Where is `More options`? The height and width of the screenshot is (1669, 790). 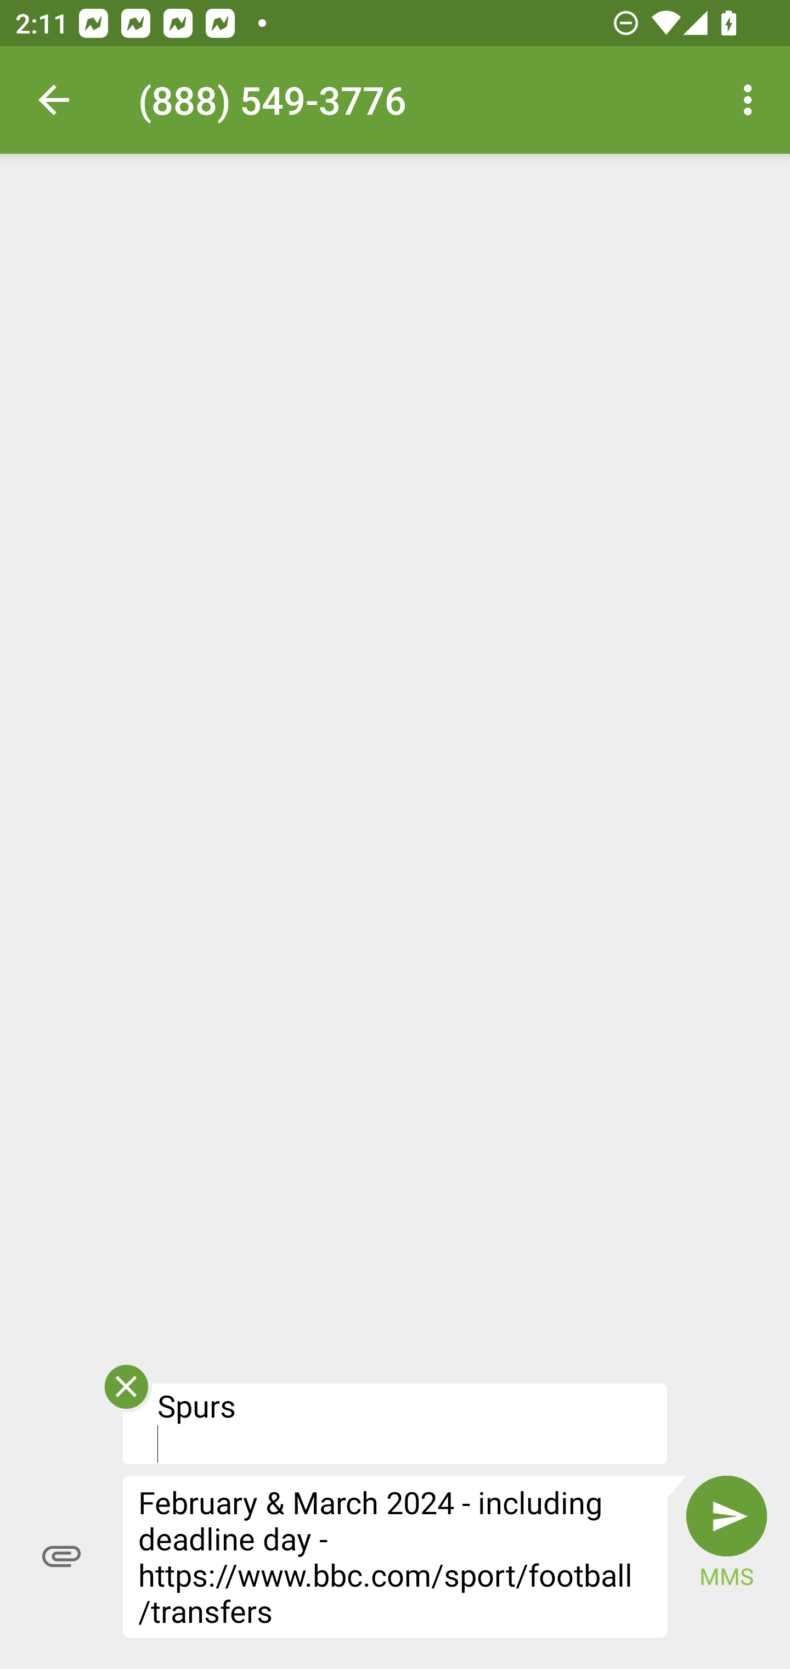
More options is located at coordinates (752, 100).